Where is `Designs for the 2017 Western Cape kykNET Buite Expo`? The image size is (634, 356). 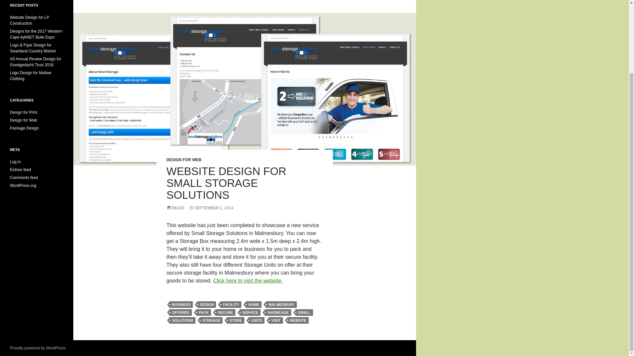 Designs for the 2017 Western Cape kykNET Buite Expo is located at coordinates (36, 34).